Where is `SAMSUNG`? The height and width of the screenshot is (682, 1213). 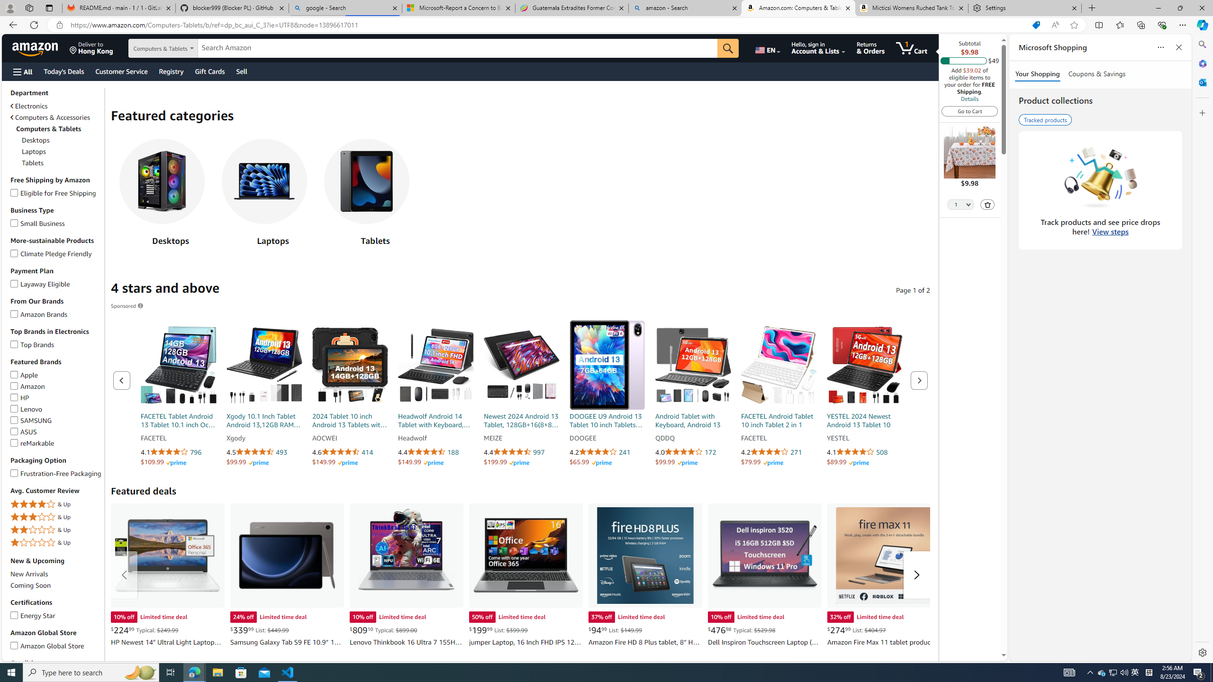 SAMSUNG is located at coordinates (14, 418).